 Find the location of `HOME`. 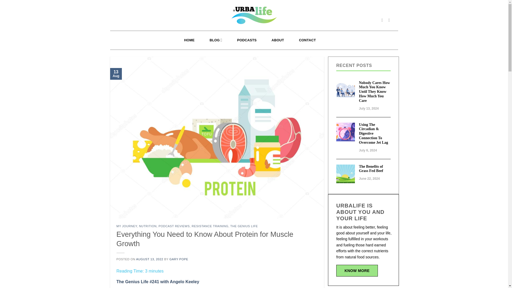

HOME is located at coordinates (189, 40).